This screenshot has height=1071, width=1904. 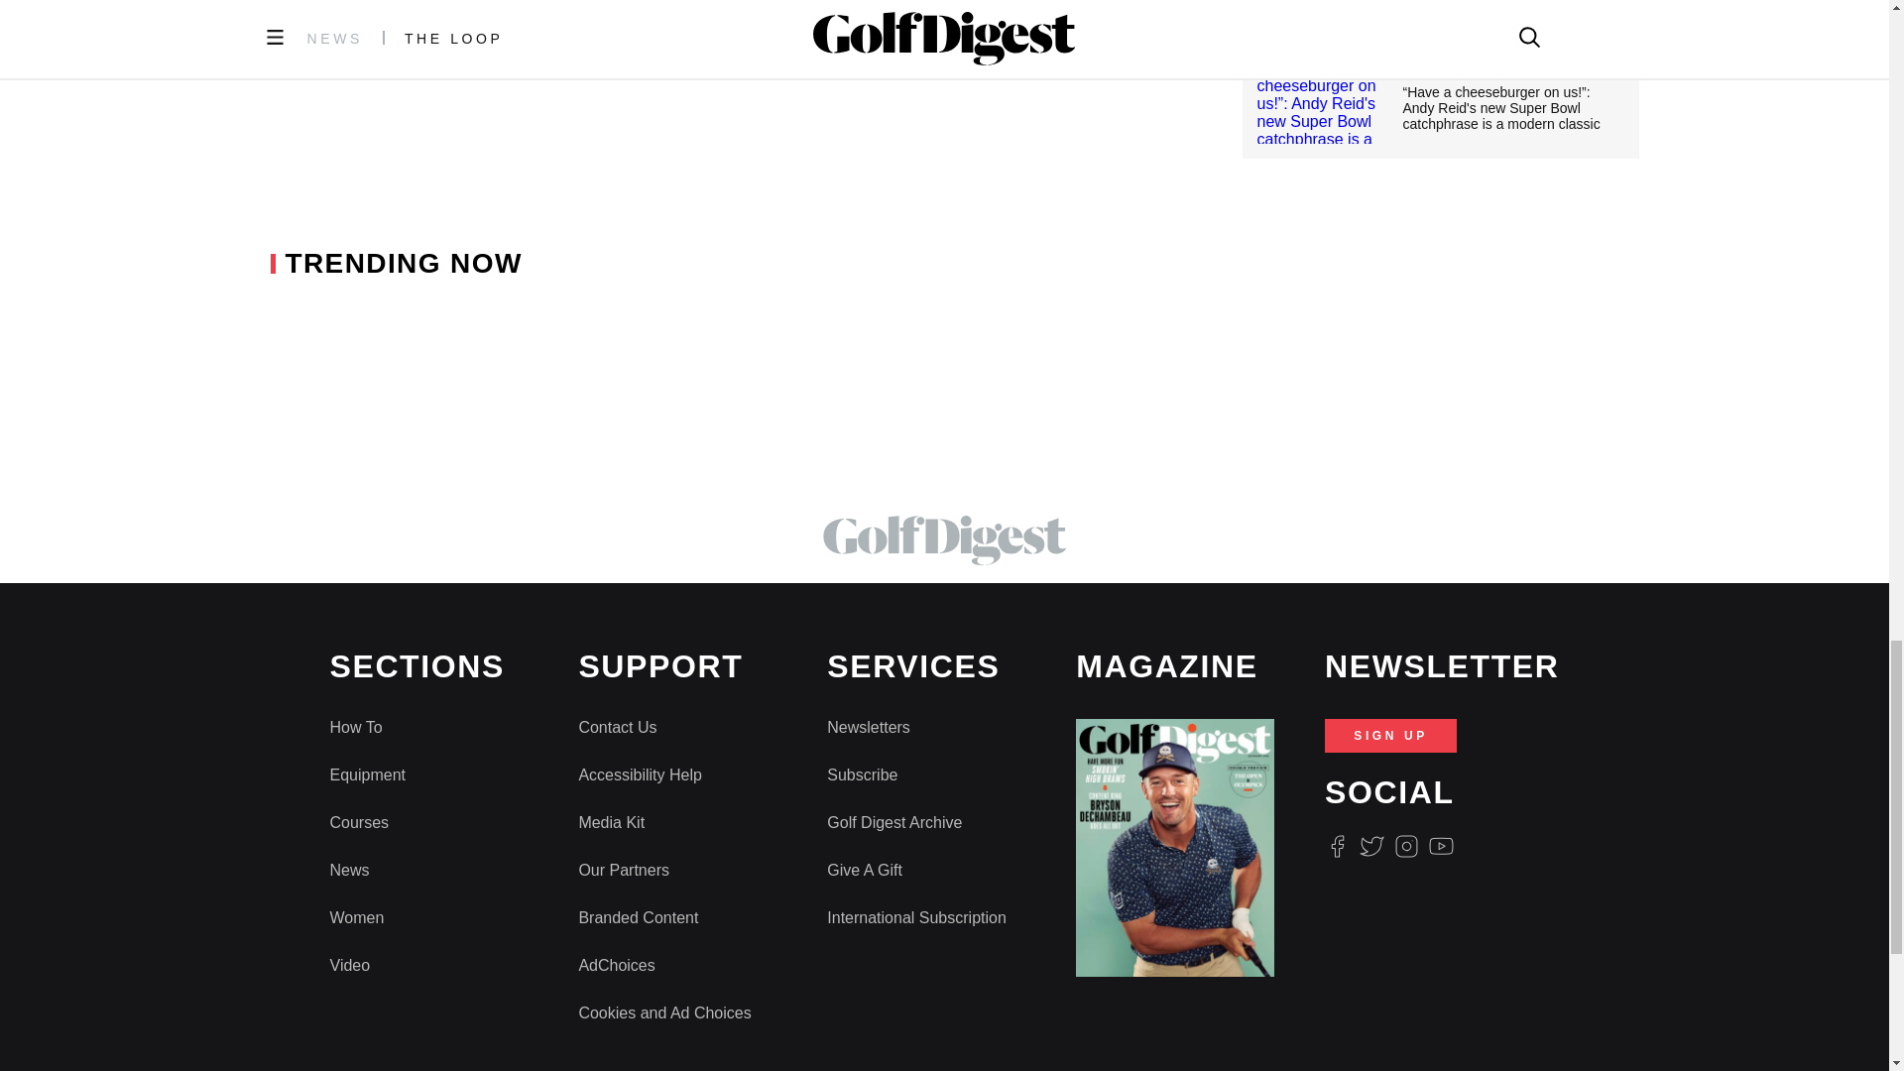 What do you see at coordinates (1337, 847) in the screenshot?
I see `Facebook Logo` at bounding box center [1337, 847].